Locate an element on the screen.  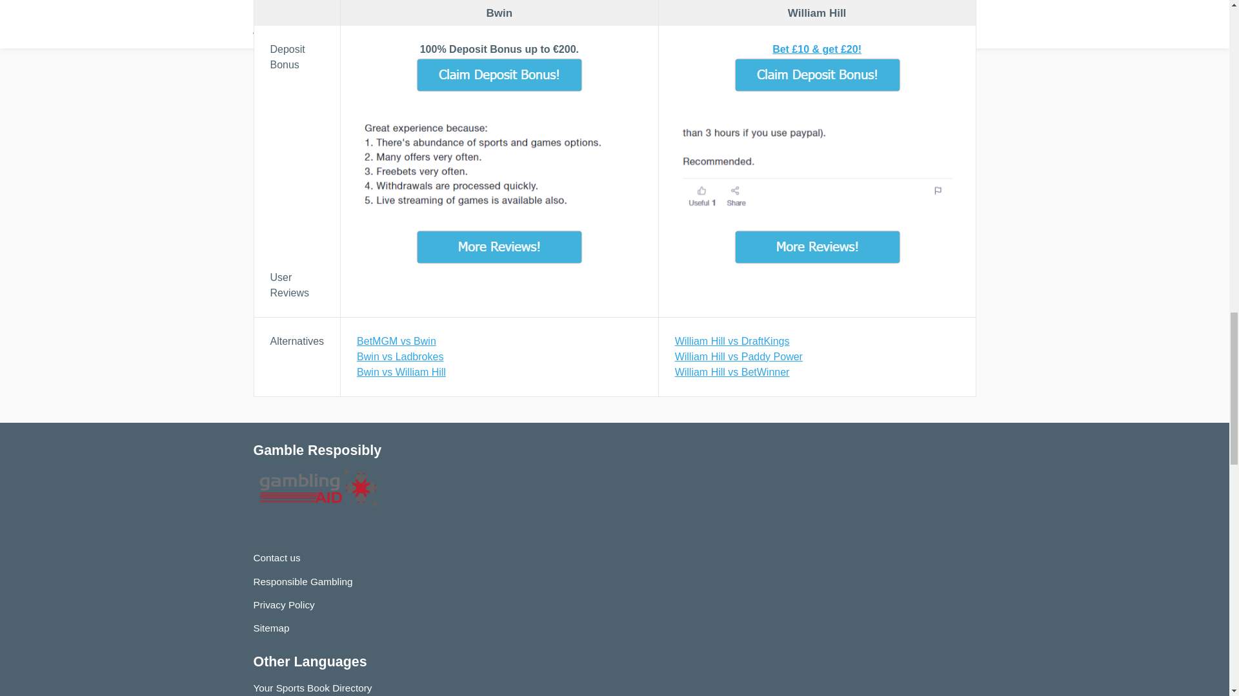
Your Sports Book Directory is located at coordinates (312, 688).